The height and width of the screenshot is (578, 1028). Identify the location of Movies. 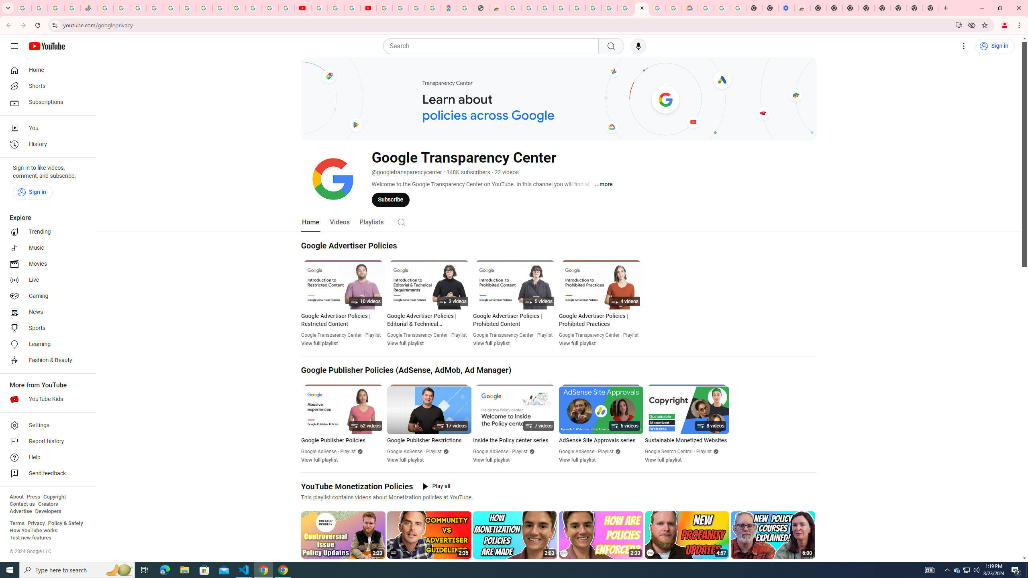
(46, 264).